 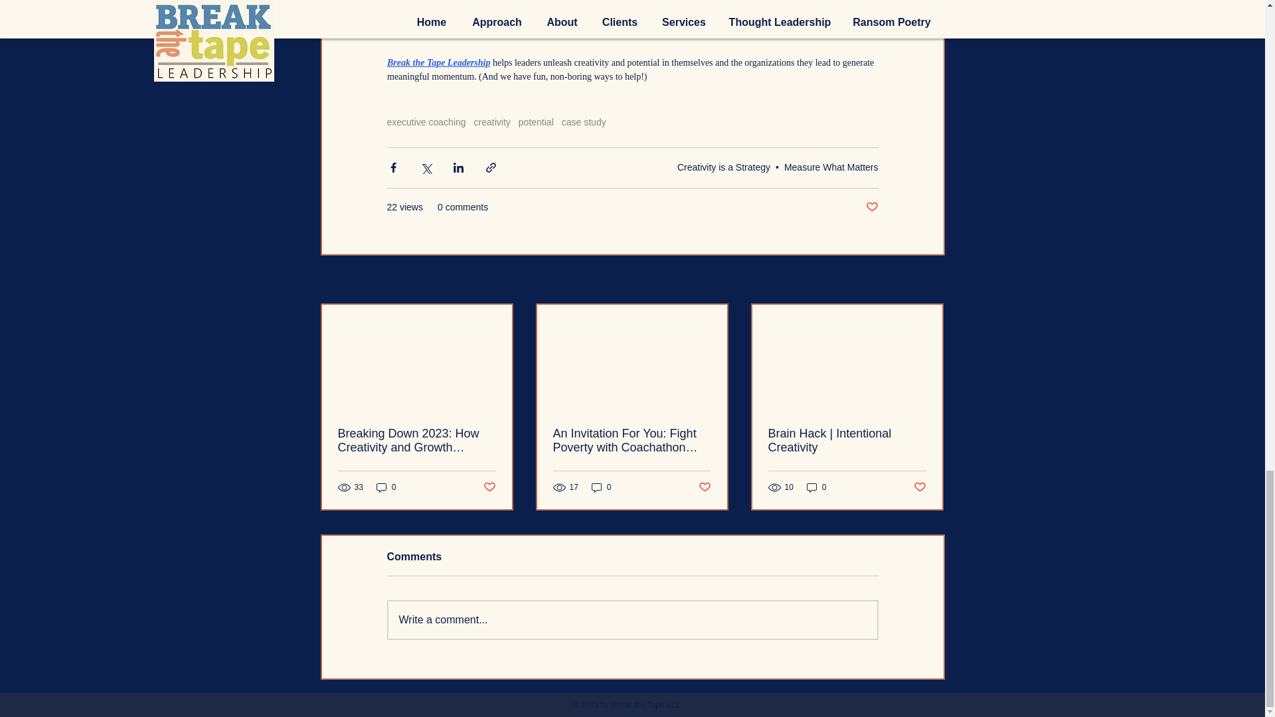 I want to click on 0, so click(x=386, y=487).